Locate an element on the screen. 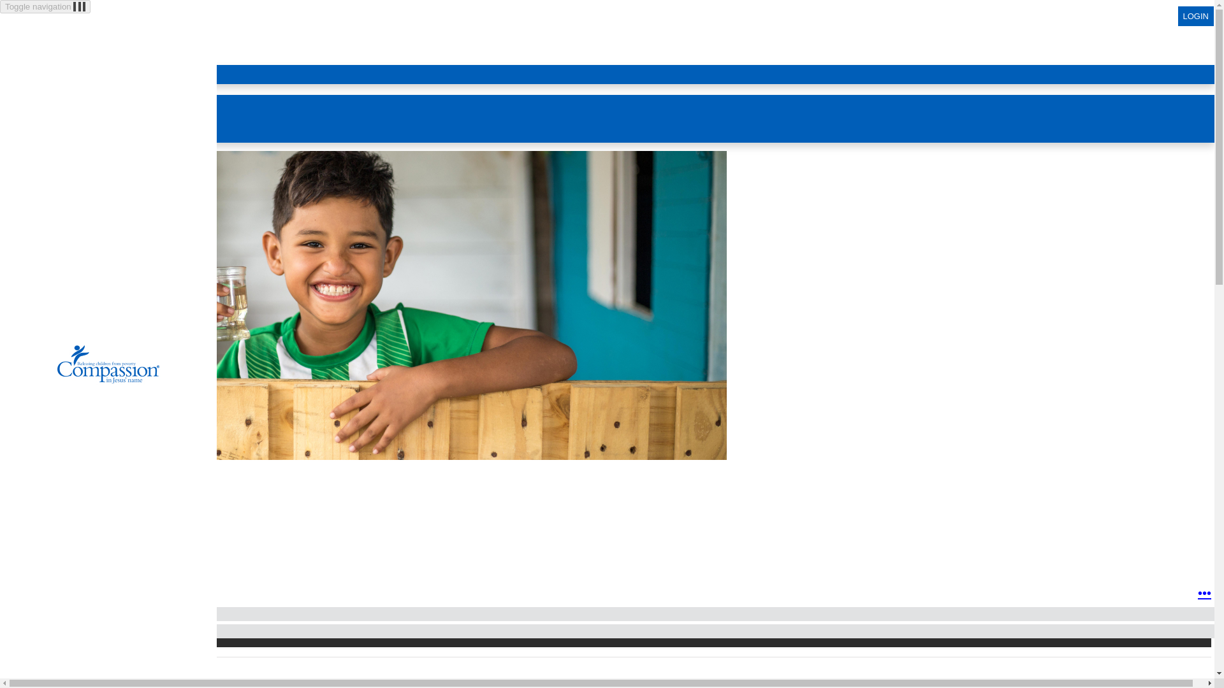 This screenshot has height=688, width=1224. HOME is located at coordinates (40, 38).